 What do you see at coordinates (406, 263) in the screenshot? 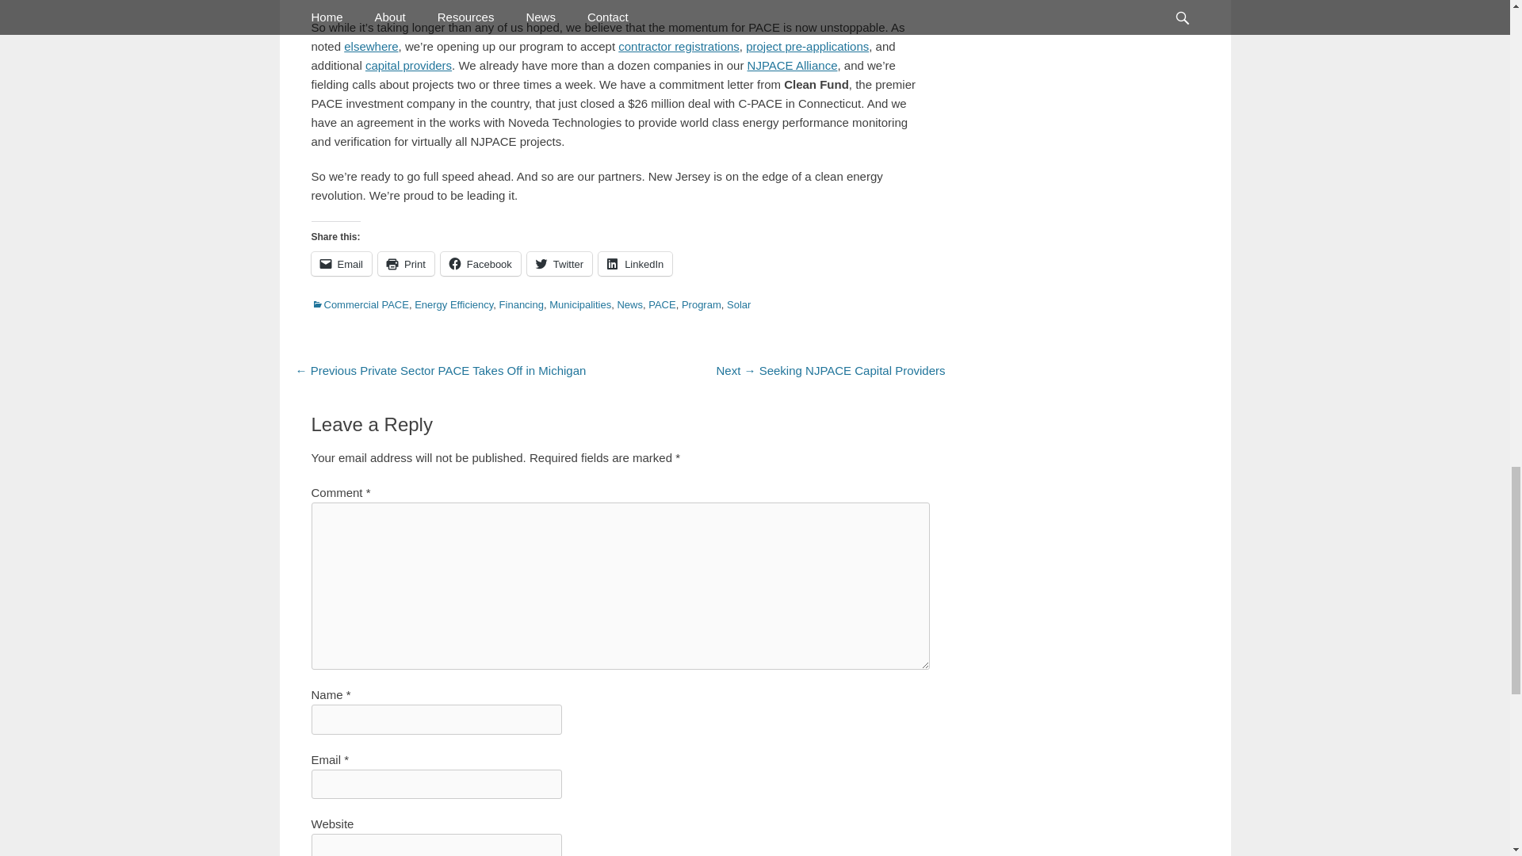
I see `Click to print` at bounding box center [406, 263].